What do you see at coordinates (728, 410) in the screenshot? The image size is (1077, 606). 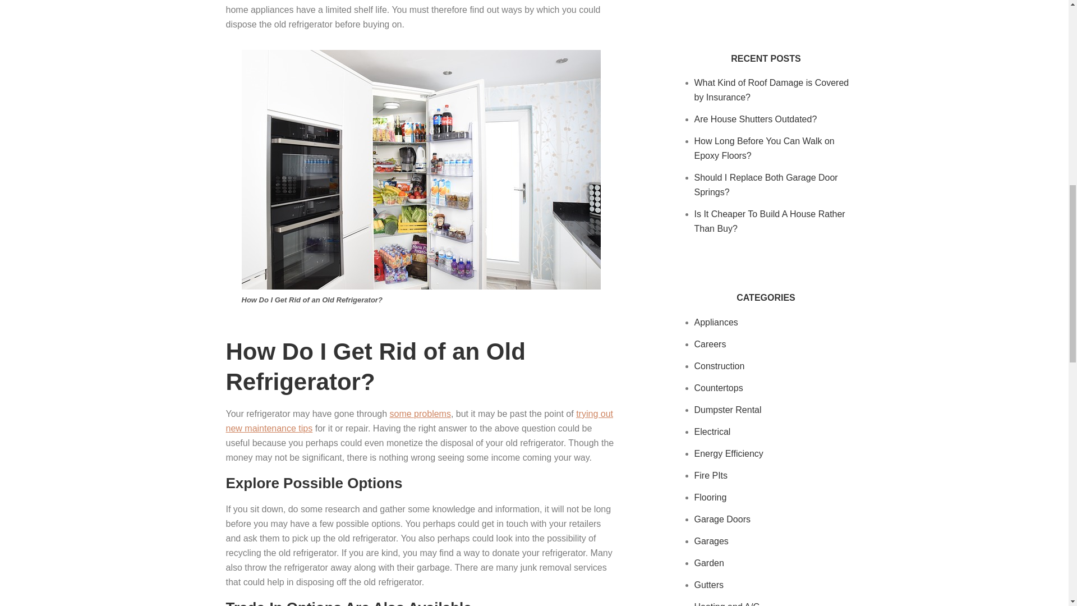 I see `Dumpster Rental` at bounding box center [728, 410].